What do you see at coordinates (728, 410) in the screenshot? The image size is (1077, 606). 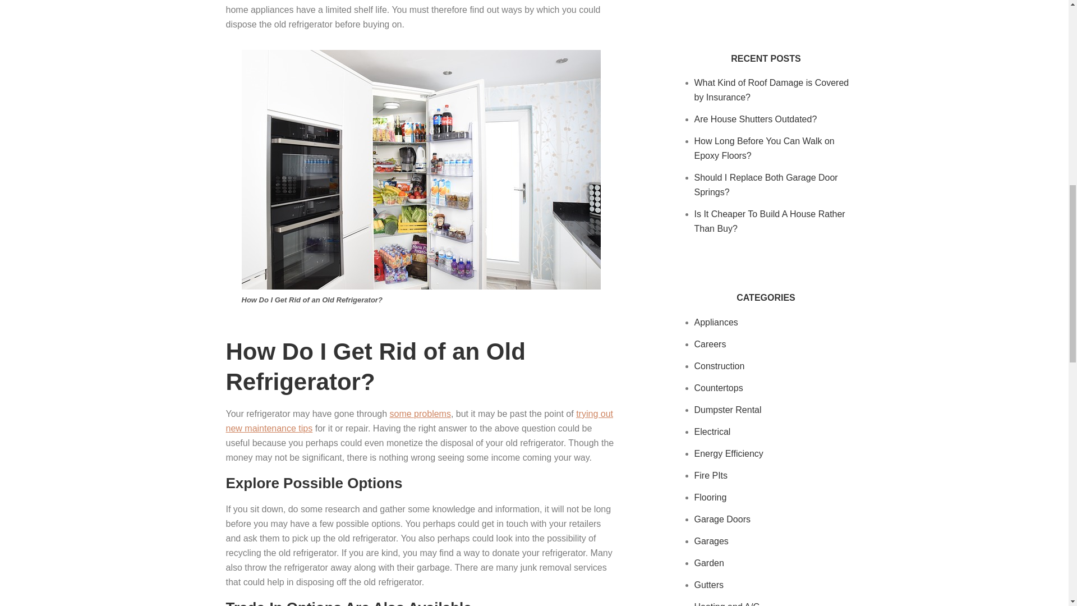 I see `Dumpster Rental` at bounding box center [728, 410].